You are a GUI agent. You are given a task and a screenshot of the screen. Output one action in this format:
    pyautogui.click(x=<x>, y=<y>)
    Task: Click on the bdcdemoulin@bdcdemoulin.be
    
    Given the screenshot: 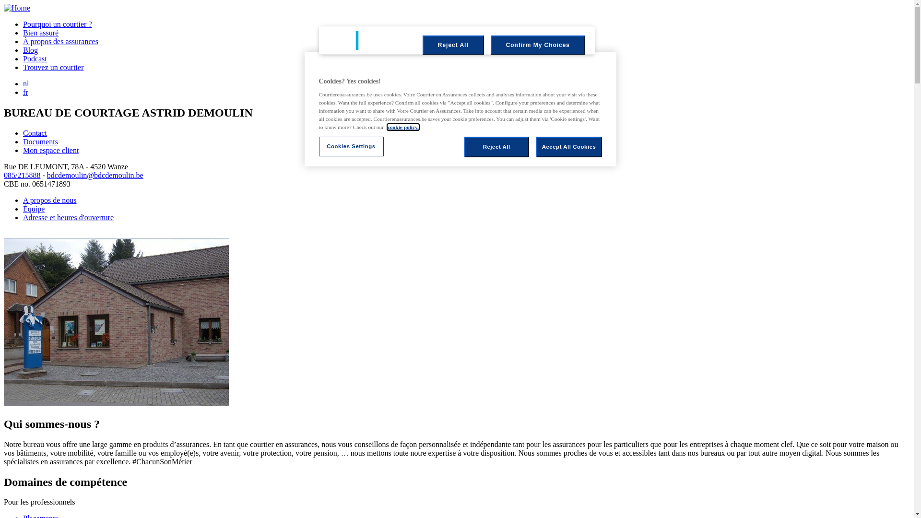 What is the action you would take?
    pyautogui.click(x=95, y=175)
    